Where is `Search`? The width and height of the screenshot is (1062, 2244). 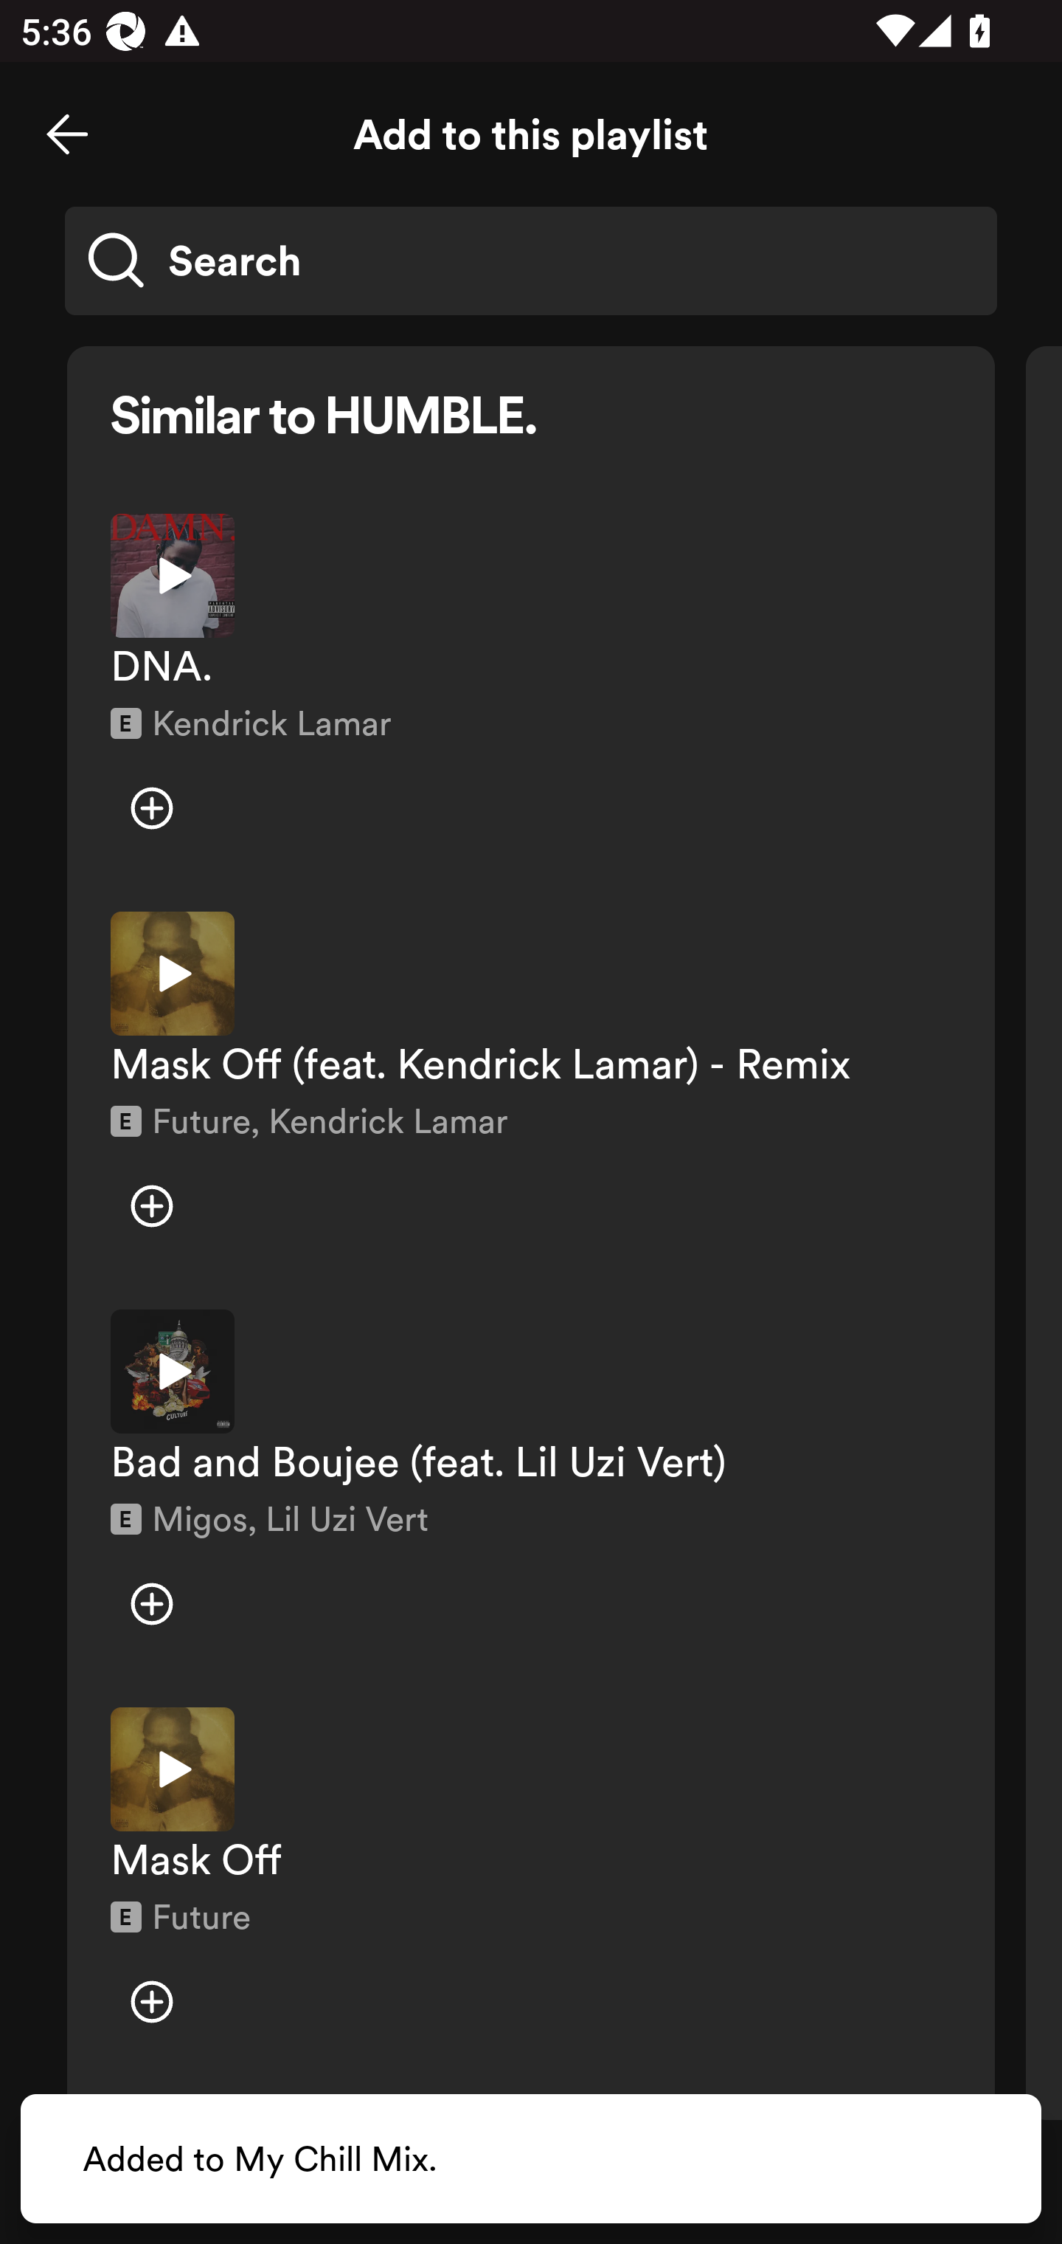
Search is located at coordinates (531, 260).